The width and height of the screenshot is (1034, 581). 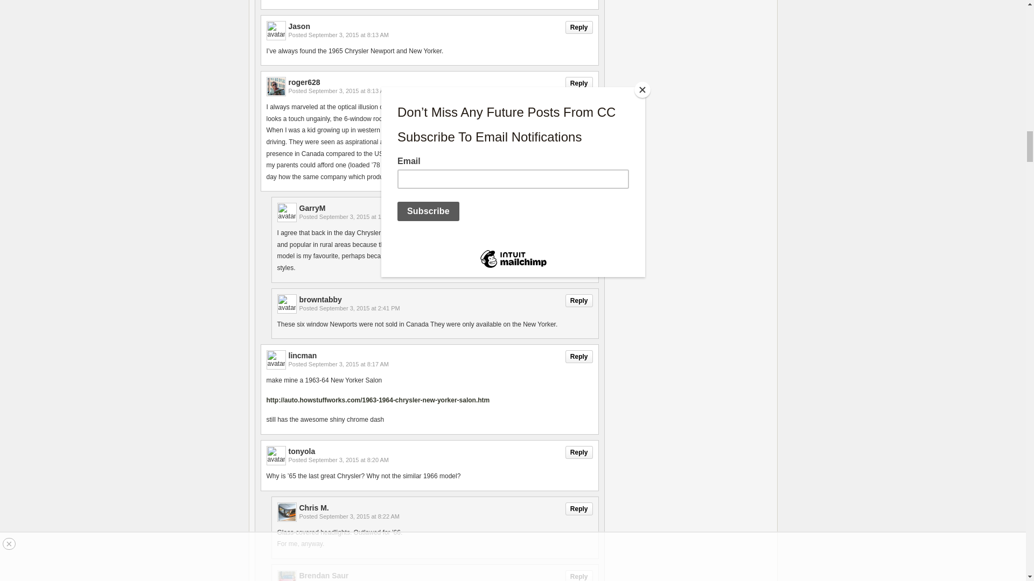 I want to click on 2015-09-03T08:20:34-07:00, so click(x=348, y=459).